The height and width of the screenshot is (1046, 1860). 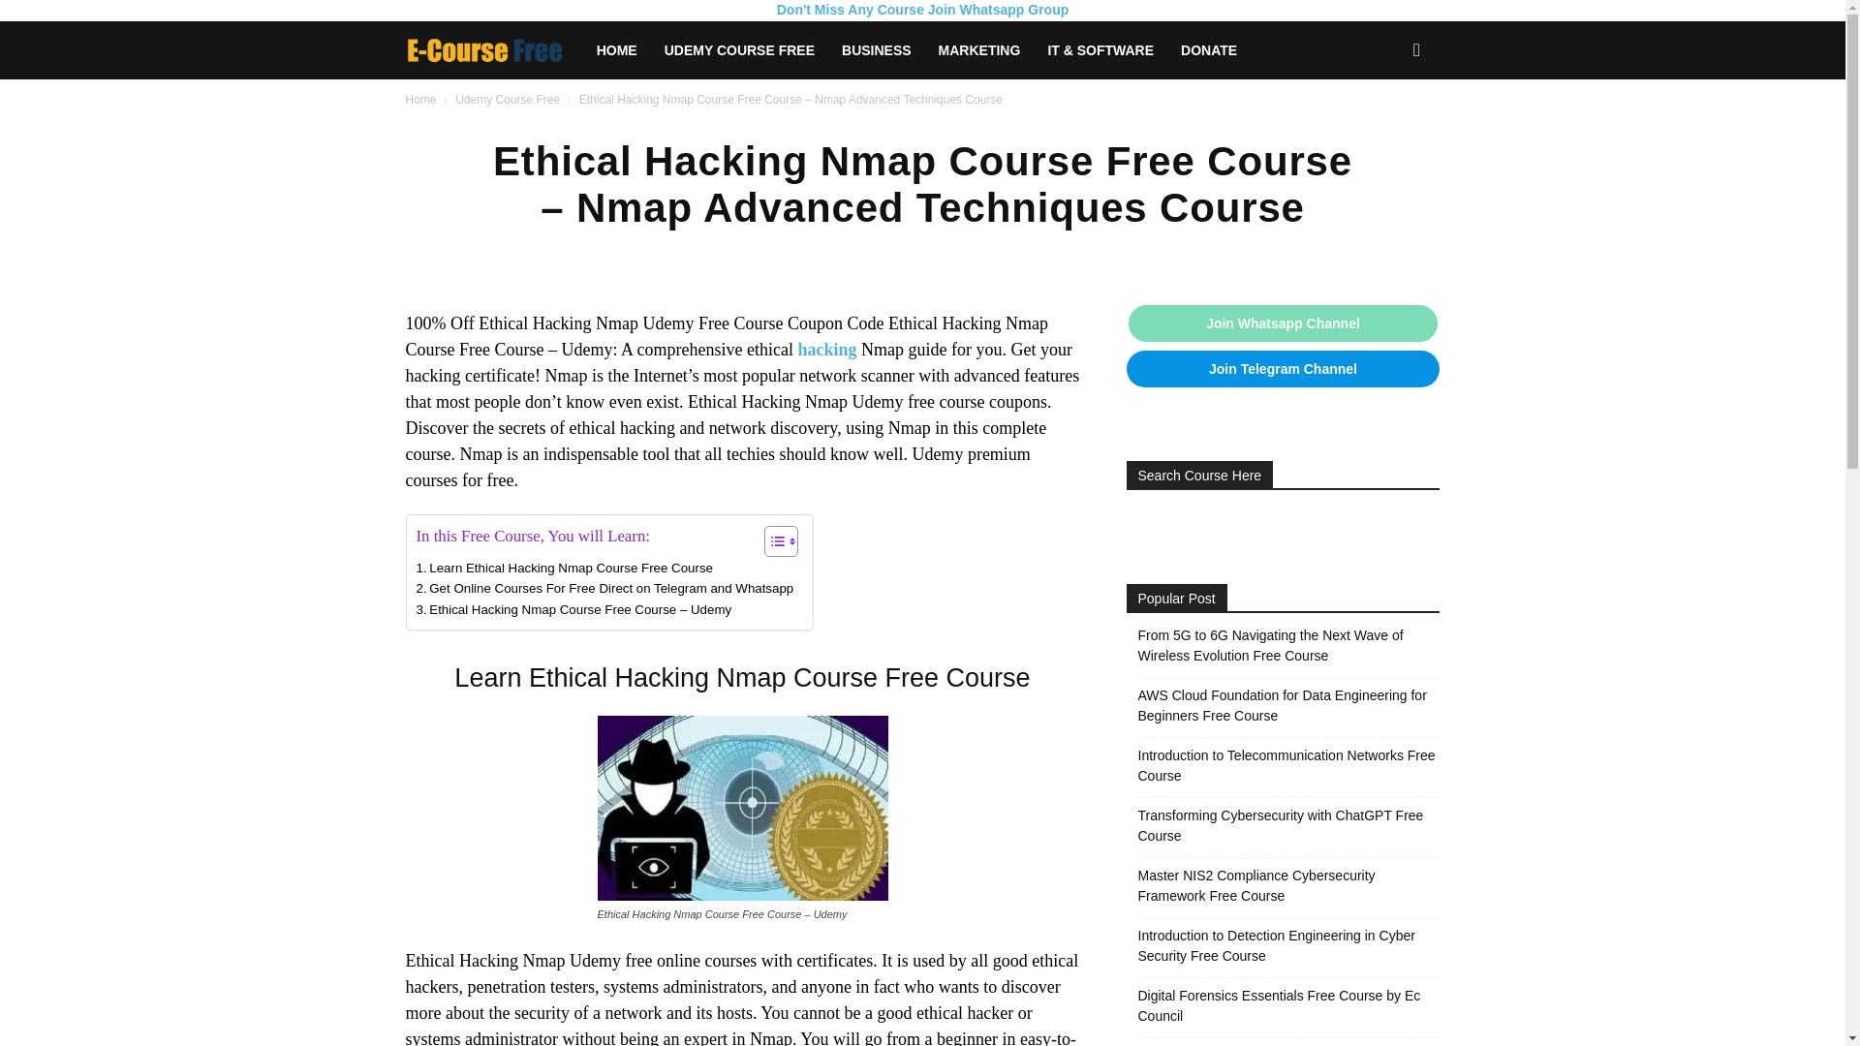 What do you see at coordinates (739, 50) in the screenshot?
I see `UDEMY COURSE FREE` at bounding box center [739, 50].